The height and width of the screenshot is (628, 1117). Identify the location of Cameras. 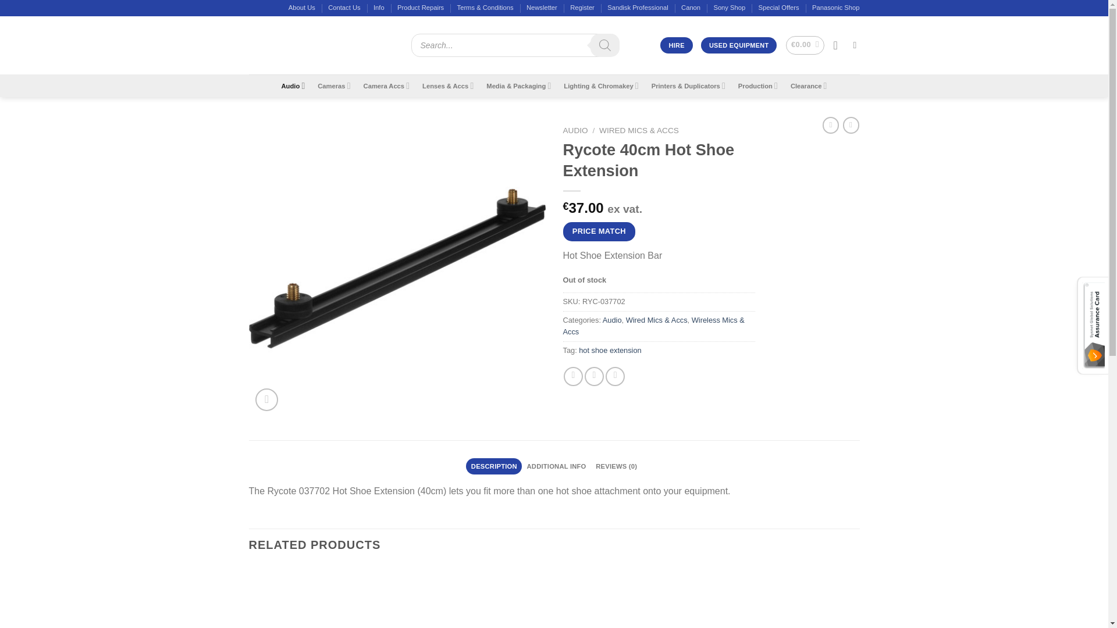
(334, 86).